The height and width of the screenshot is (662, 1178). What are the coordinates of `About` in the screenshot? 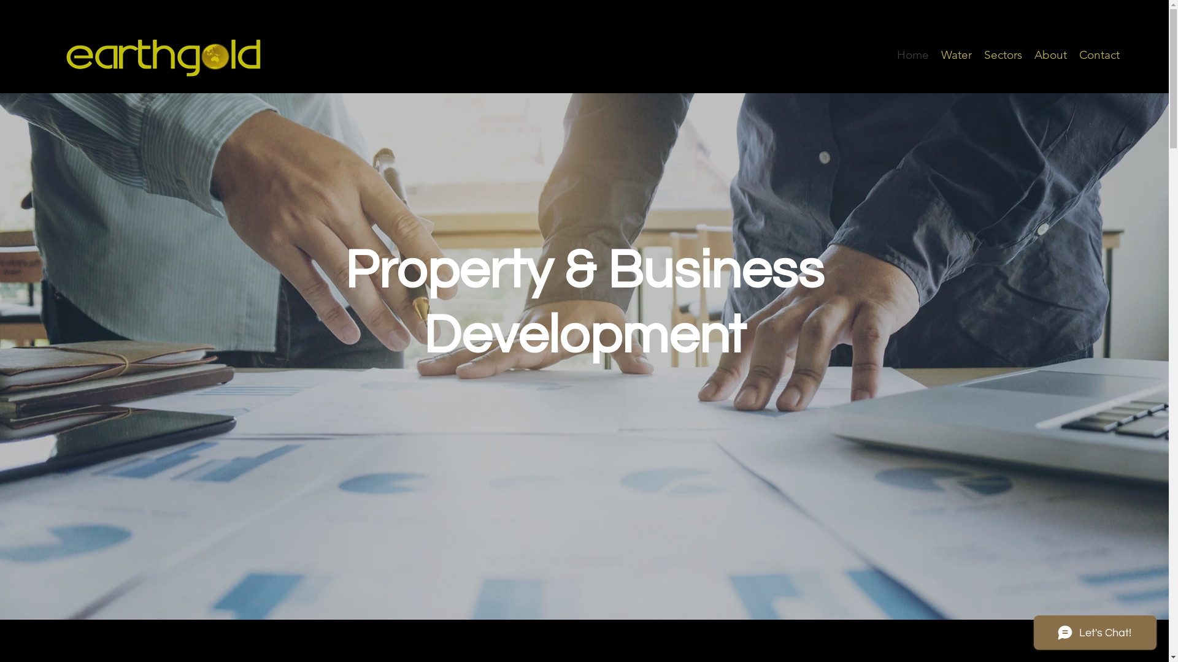 It's located at (1050, 55).